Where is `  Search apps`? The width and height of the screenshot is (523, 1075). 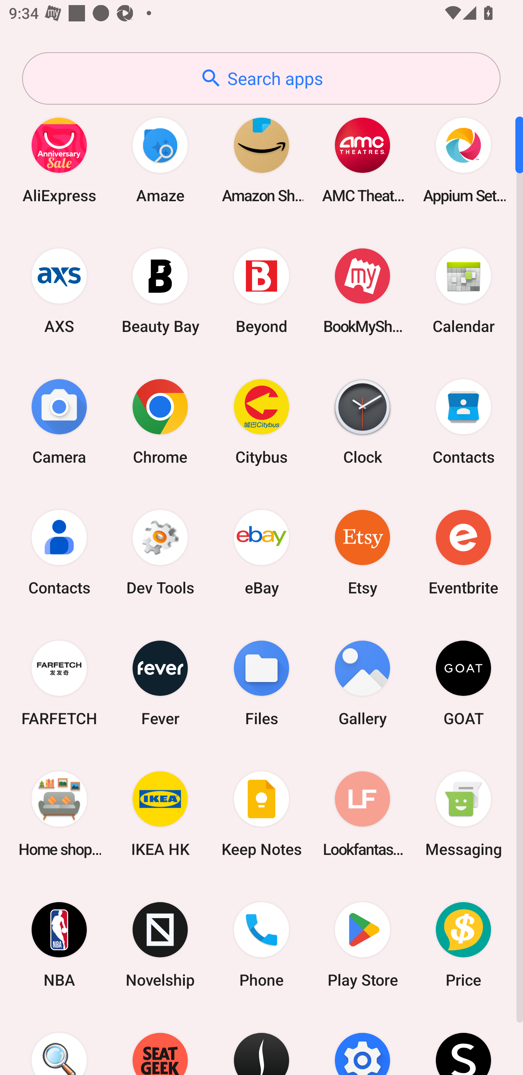   Search apps is located at coordinates (261, 78).